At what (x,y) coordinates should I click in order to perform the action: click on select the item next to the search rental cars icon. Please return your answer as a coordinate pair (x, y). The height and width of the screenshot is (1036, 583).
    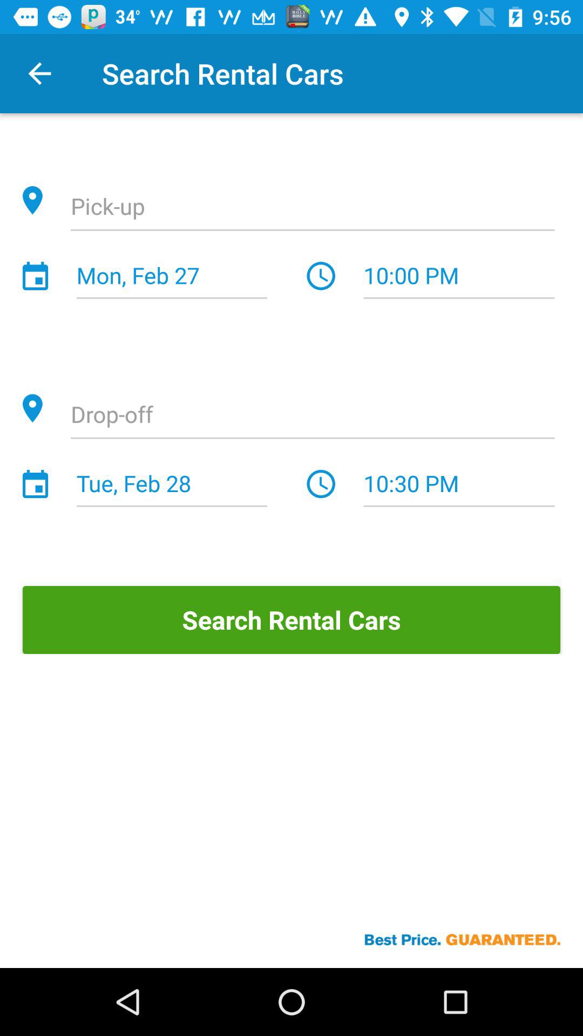
    Looking at the image, I should click on (39, 73).